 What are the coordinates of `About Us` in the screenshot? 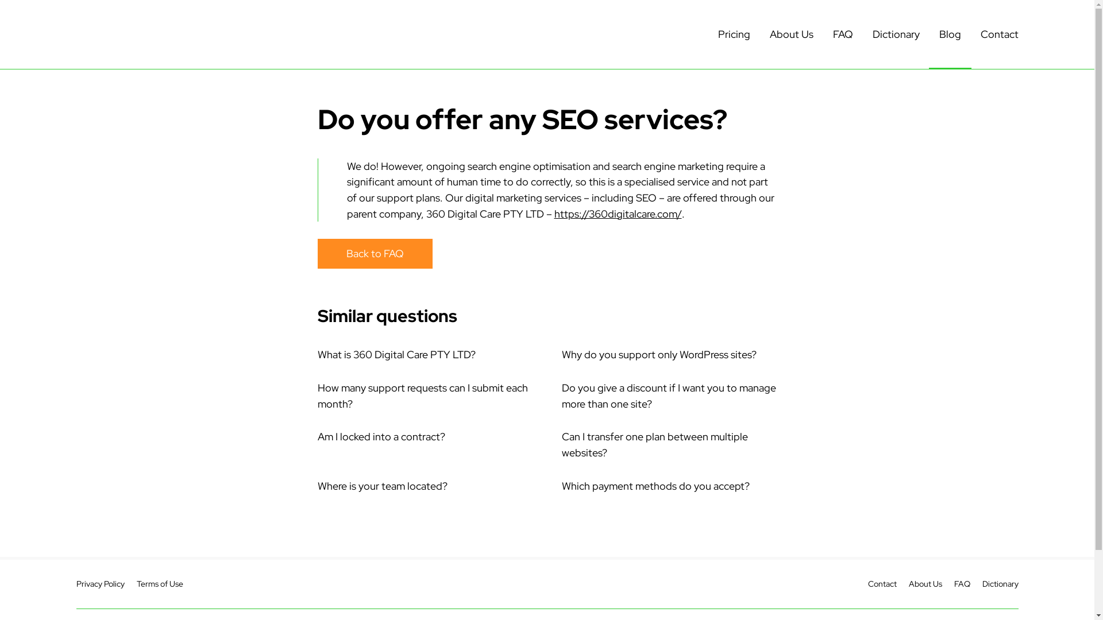 It's located at (792, 34).